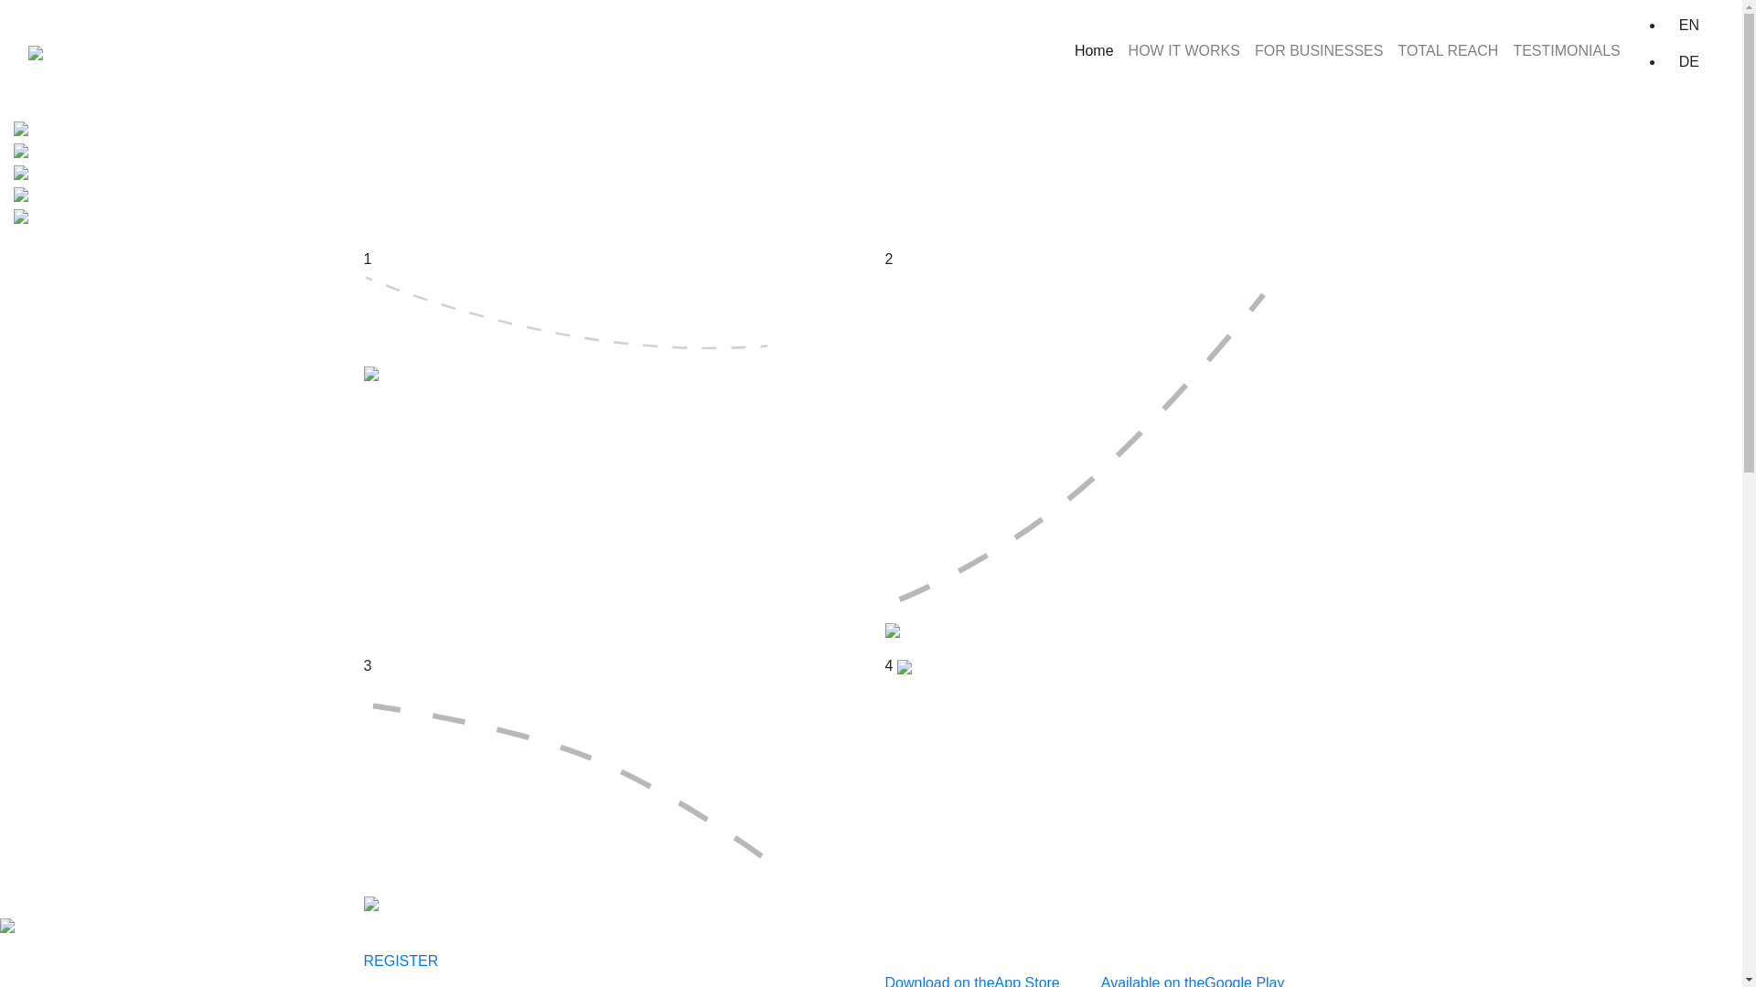  Describe the element at coordinates (1319, 51) in the screenshot. I see `FOR BUSINESSES` at that location.